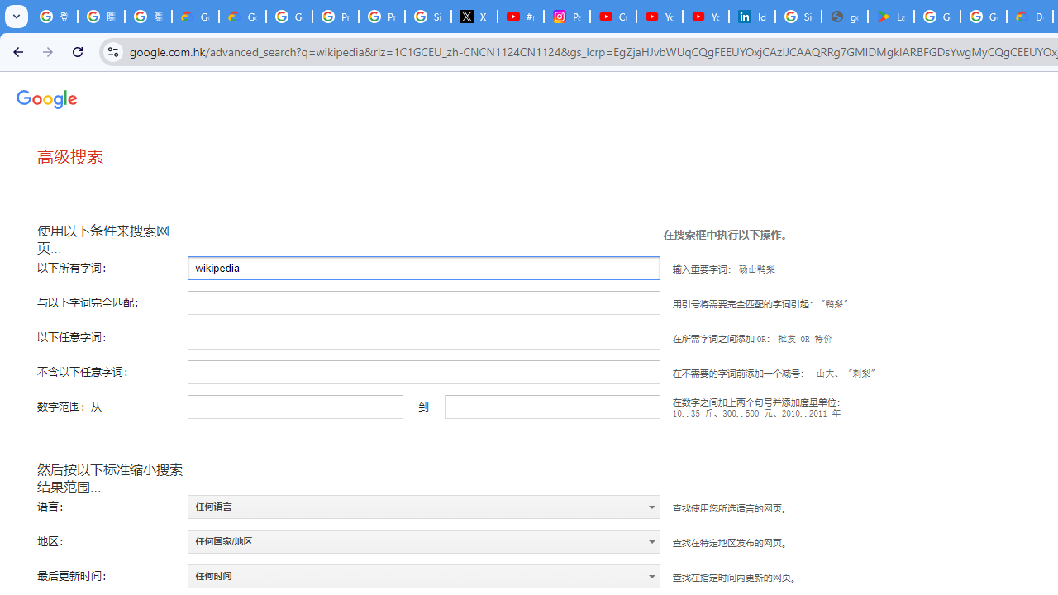 This screenshot has height=595, width=1058. I want to click on Google Cloud Privacy Notice, so click(243, 17).